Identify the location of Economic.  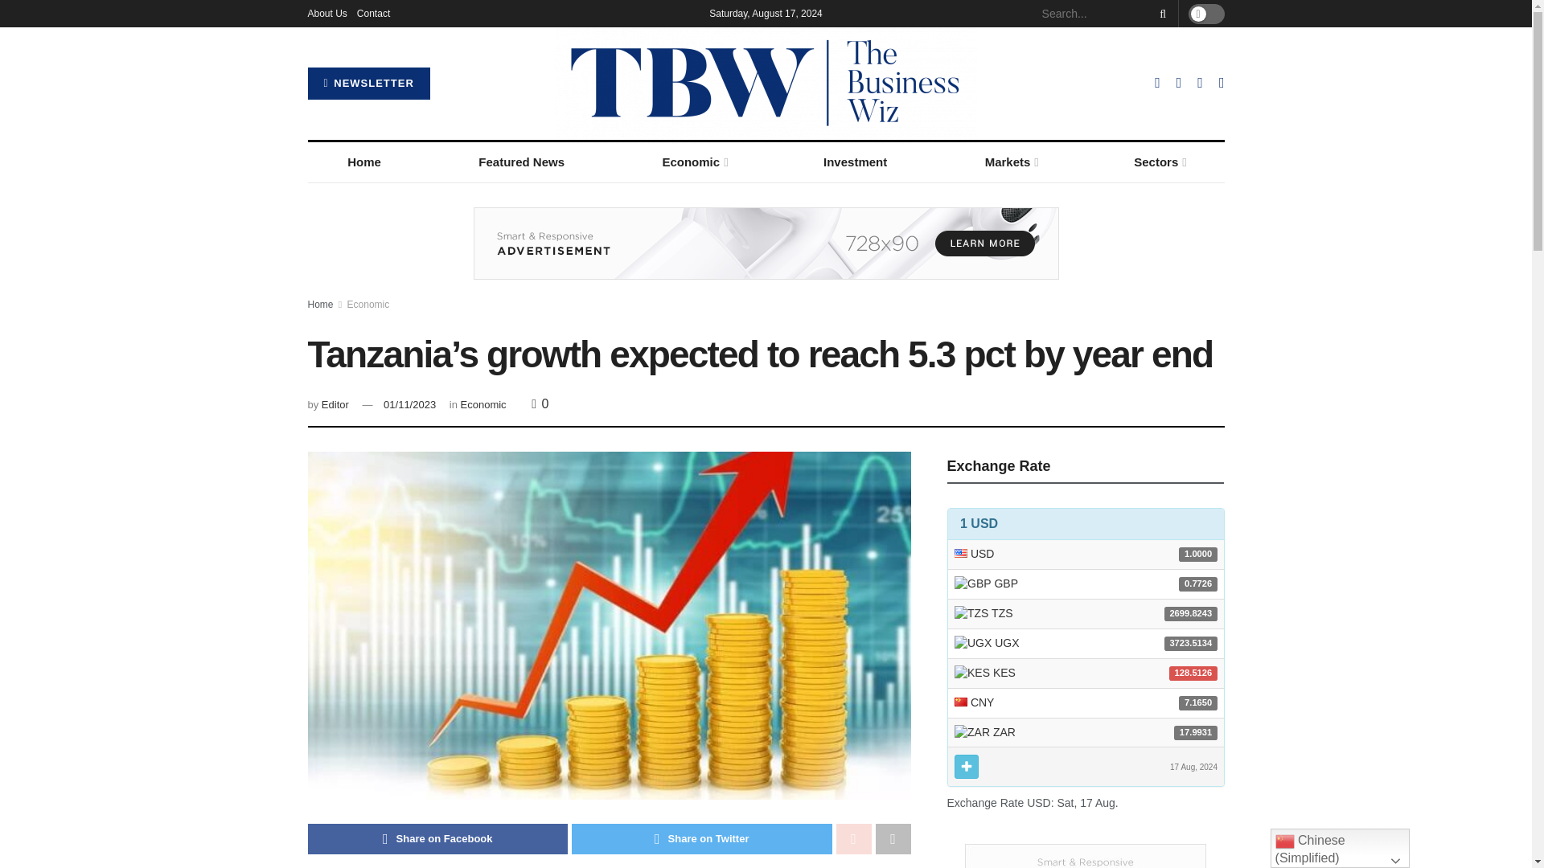
(693, 162).